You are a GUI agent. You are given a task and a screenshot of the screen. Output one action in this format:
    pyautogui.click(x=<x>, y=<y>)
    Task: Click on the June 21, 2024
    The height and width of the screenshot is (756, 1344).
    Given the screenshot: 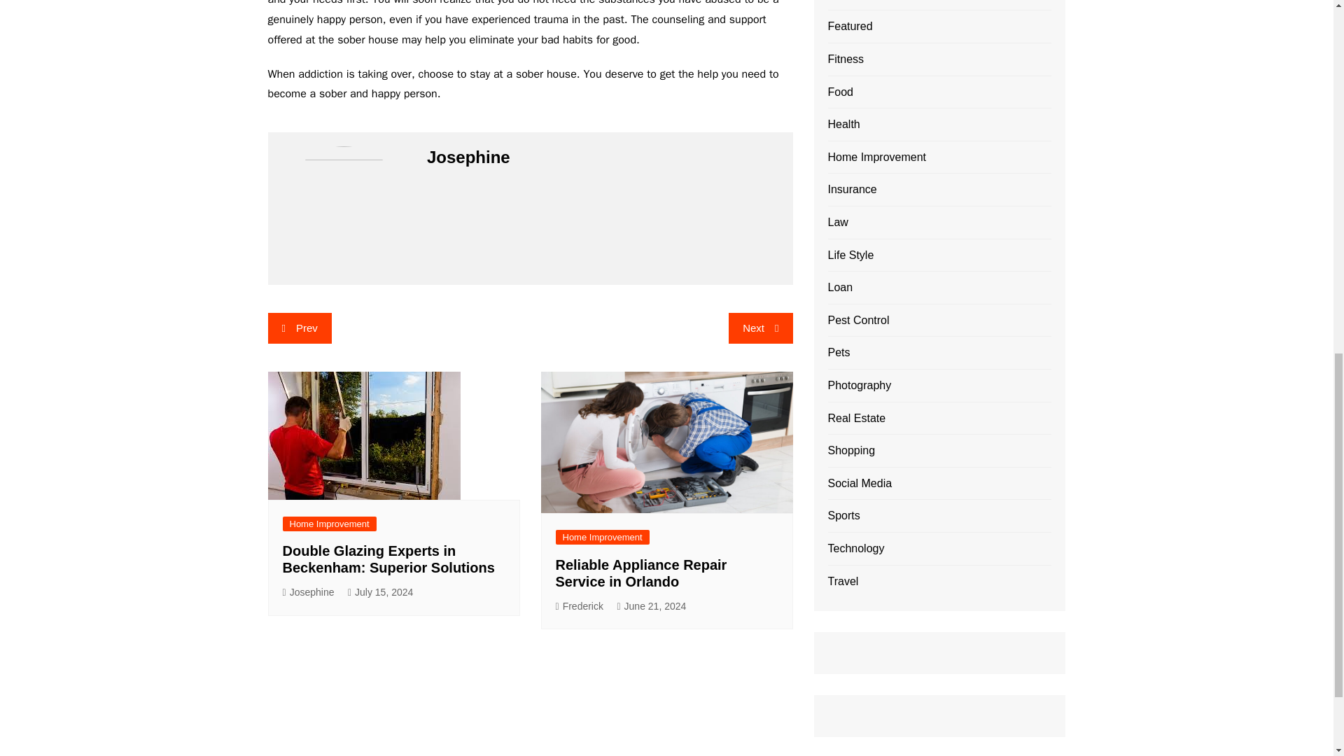 What is the action you would take?
    pyautogui.click(x=651, y=606)
    